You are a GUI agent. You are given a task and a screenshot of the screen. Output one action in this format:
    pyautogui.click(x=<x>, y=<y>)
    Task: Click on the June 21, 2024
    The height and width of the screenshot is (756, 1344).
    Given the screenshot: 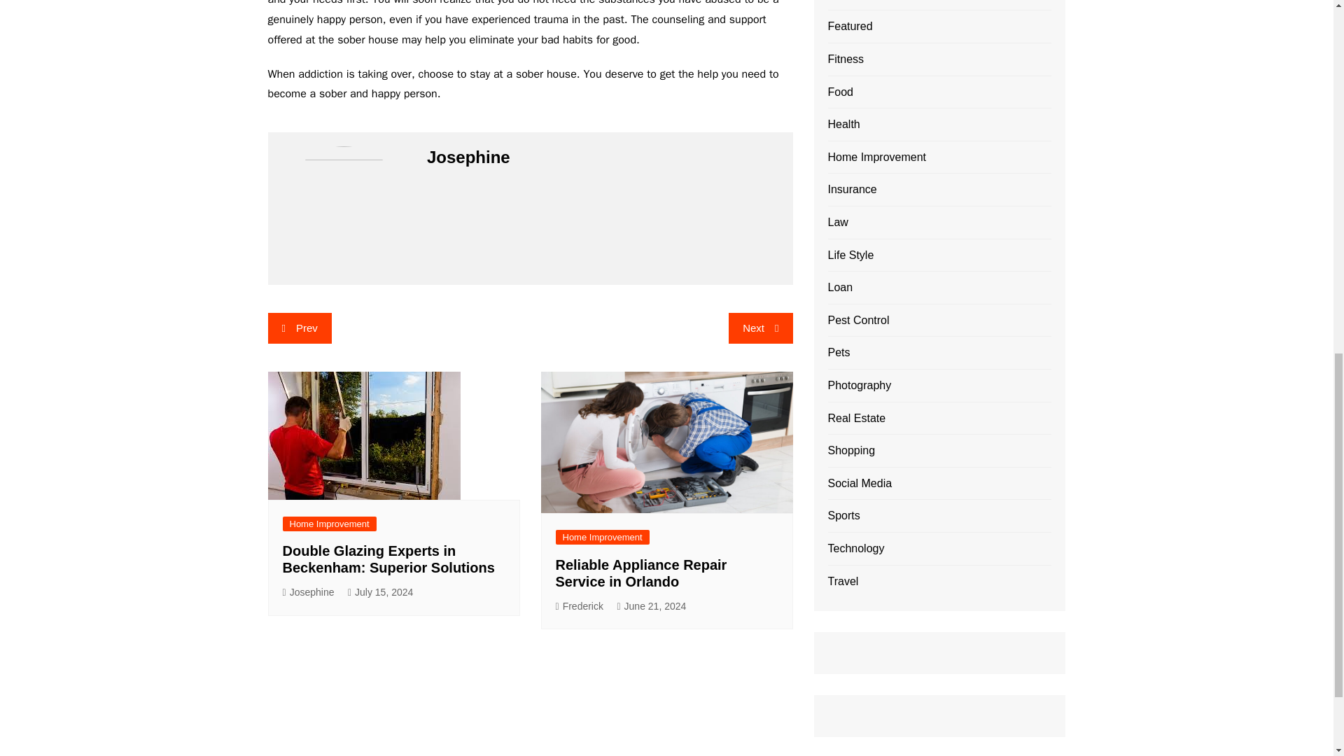 What is the action you would take?
    pyautogui.click(x=651, y=606)
    